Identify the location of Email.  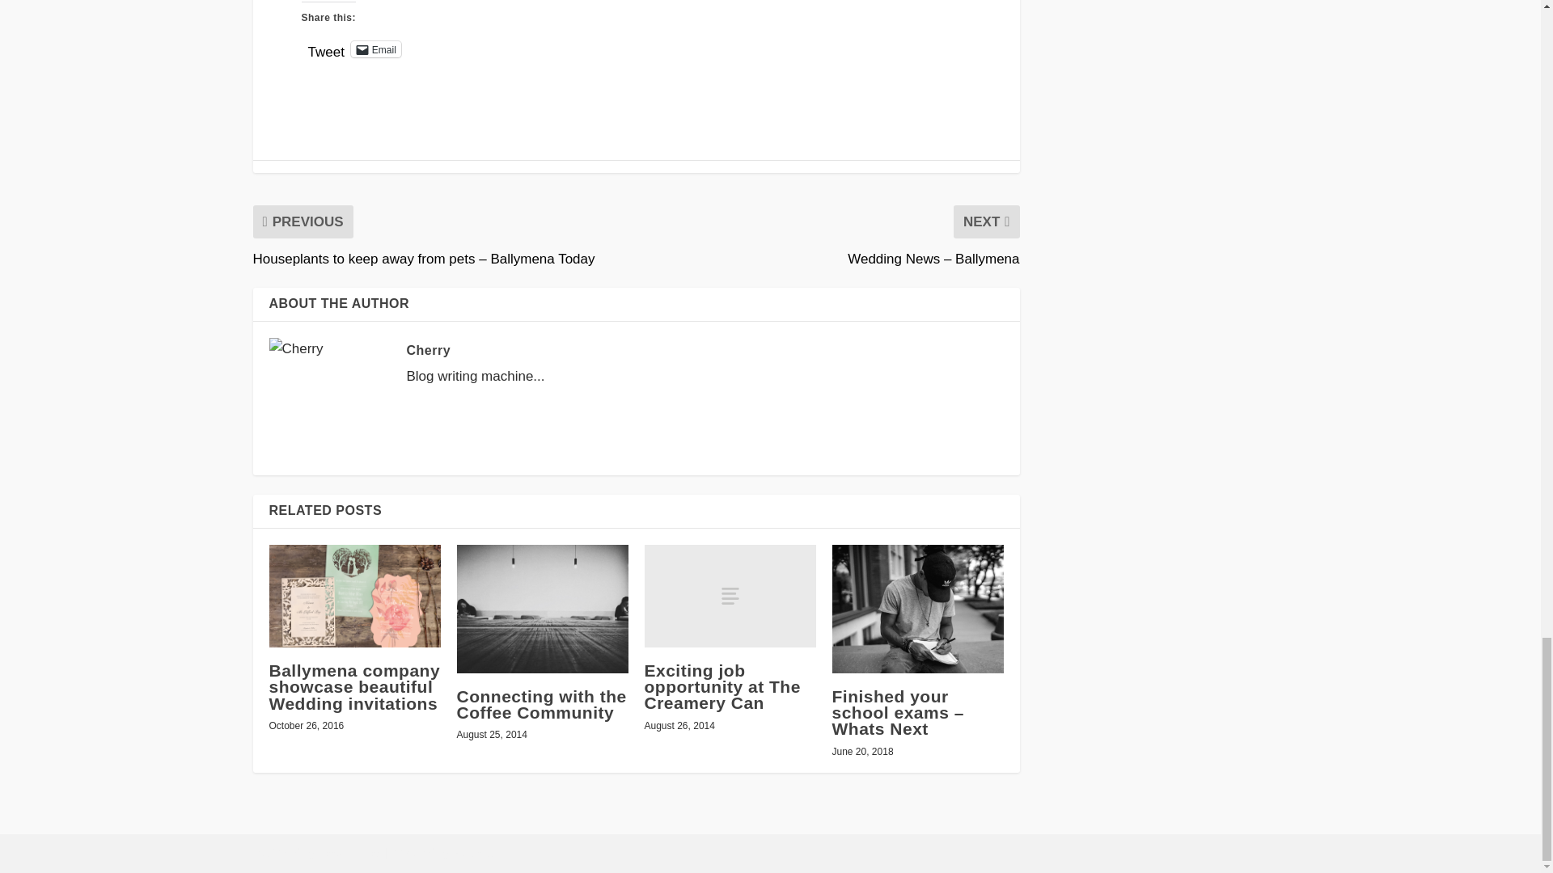
(375, 48).